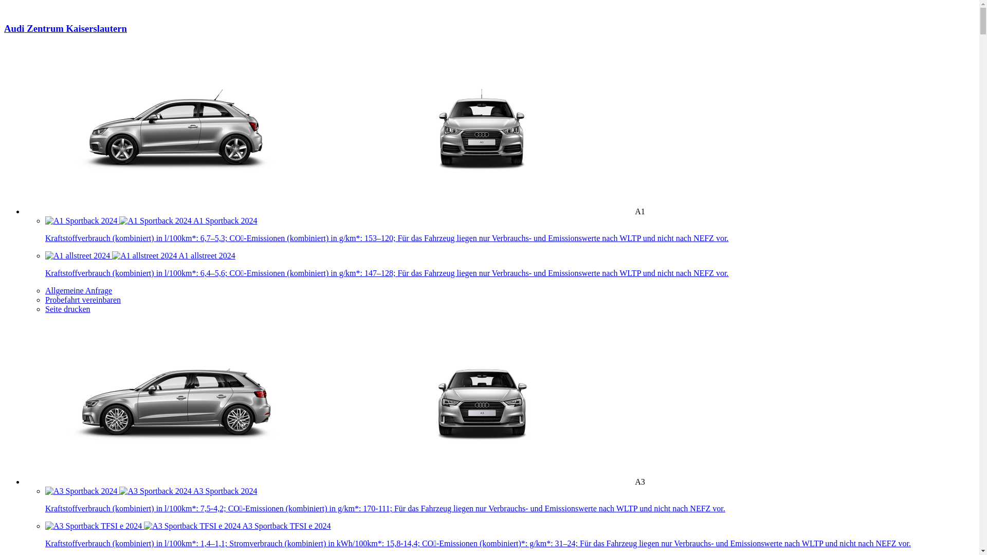 Image resolution: width=987 pixels, height=555 pixels. Describe the element at coordinates (335, 212) in the screenshot. I see `A1` at that location.